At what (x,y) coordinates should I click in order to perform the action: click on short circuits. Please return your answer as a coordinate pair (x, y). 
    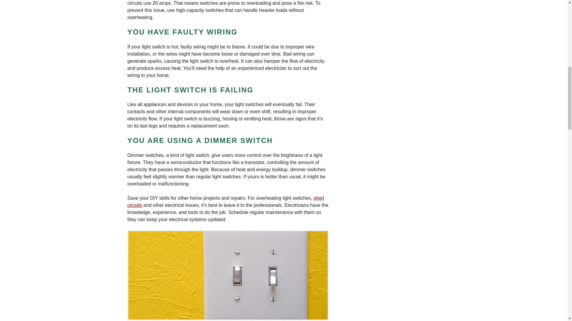
    Looking at the image, I should click on (226, 202).